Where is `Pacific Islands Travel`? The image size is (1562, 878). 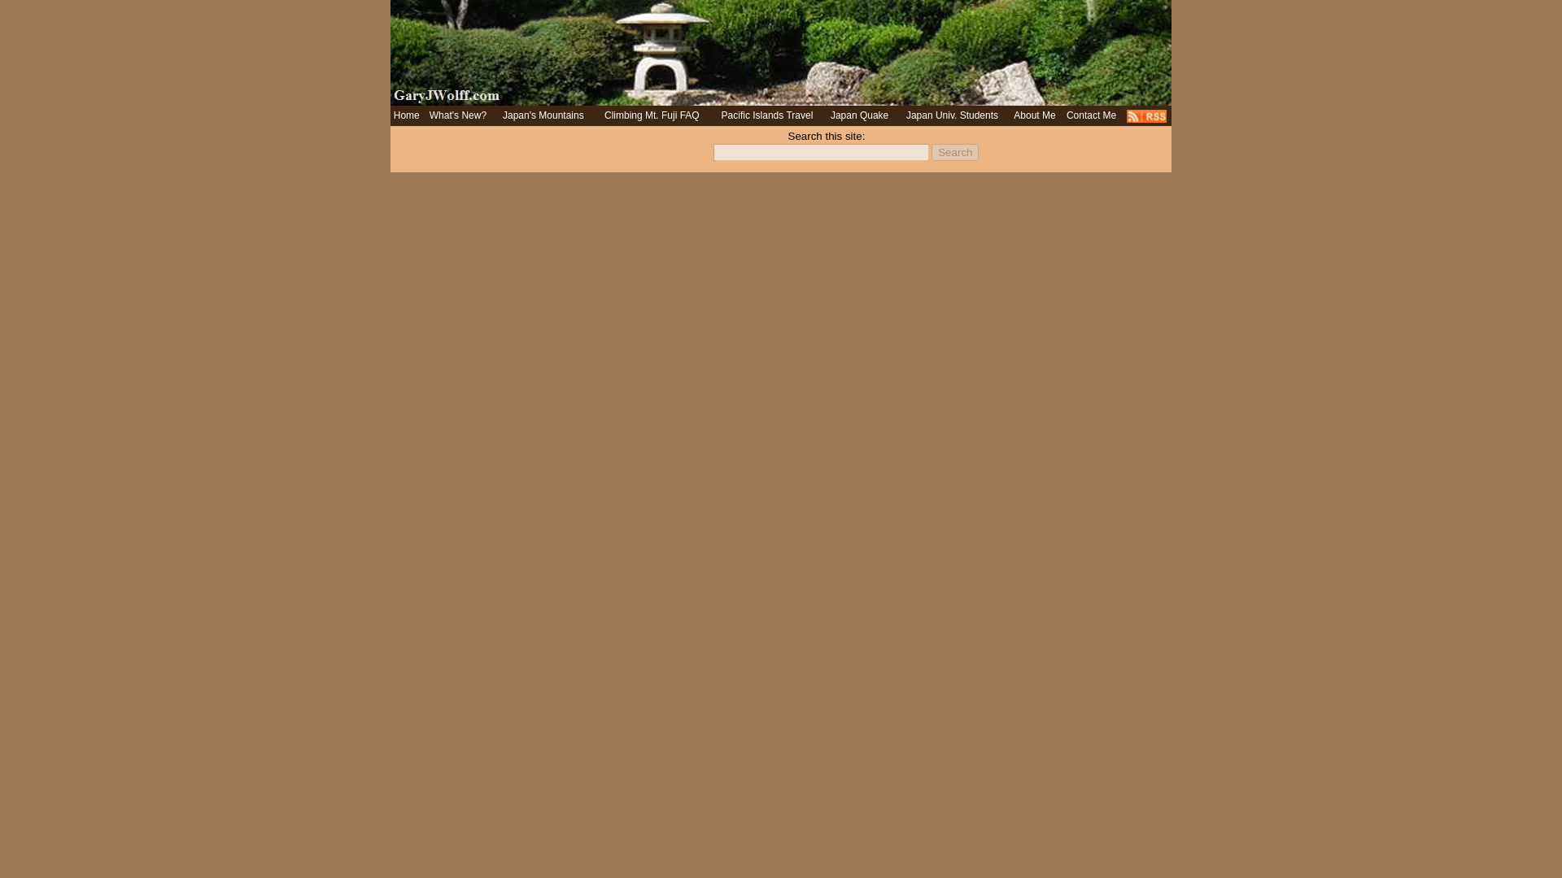
Pacific Islands Travel is located at coordinates (768, 115).